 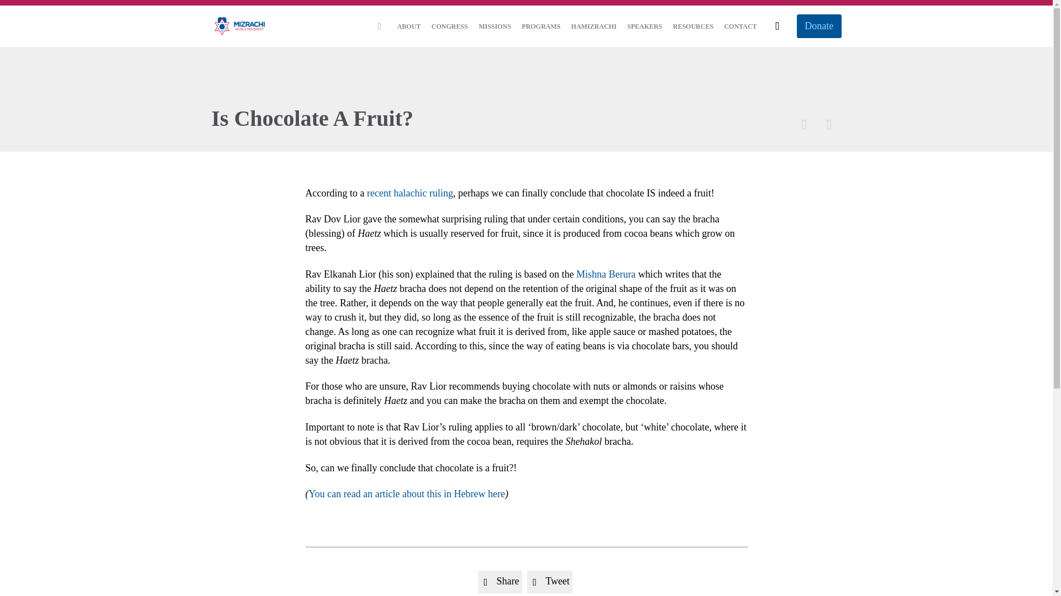 What do you see at coordinates (450, 26) in the screenshot?
I see `CONGRESS` at bounding box center [450, 26].